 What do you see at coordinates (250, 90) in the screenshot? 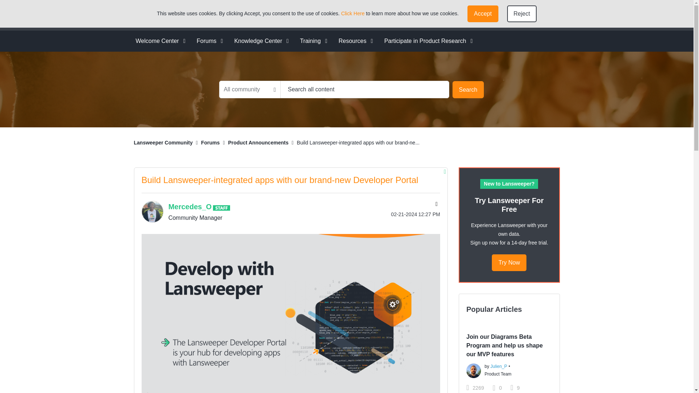
I see `Search Granularity` at bounding box center [250, 90].